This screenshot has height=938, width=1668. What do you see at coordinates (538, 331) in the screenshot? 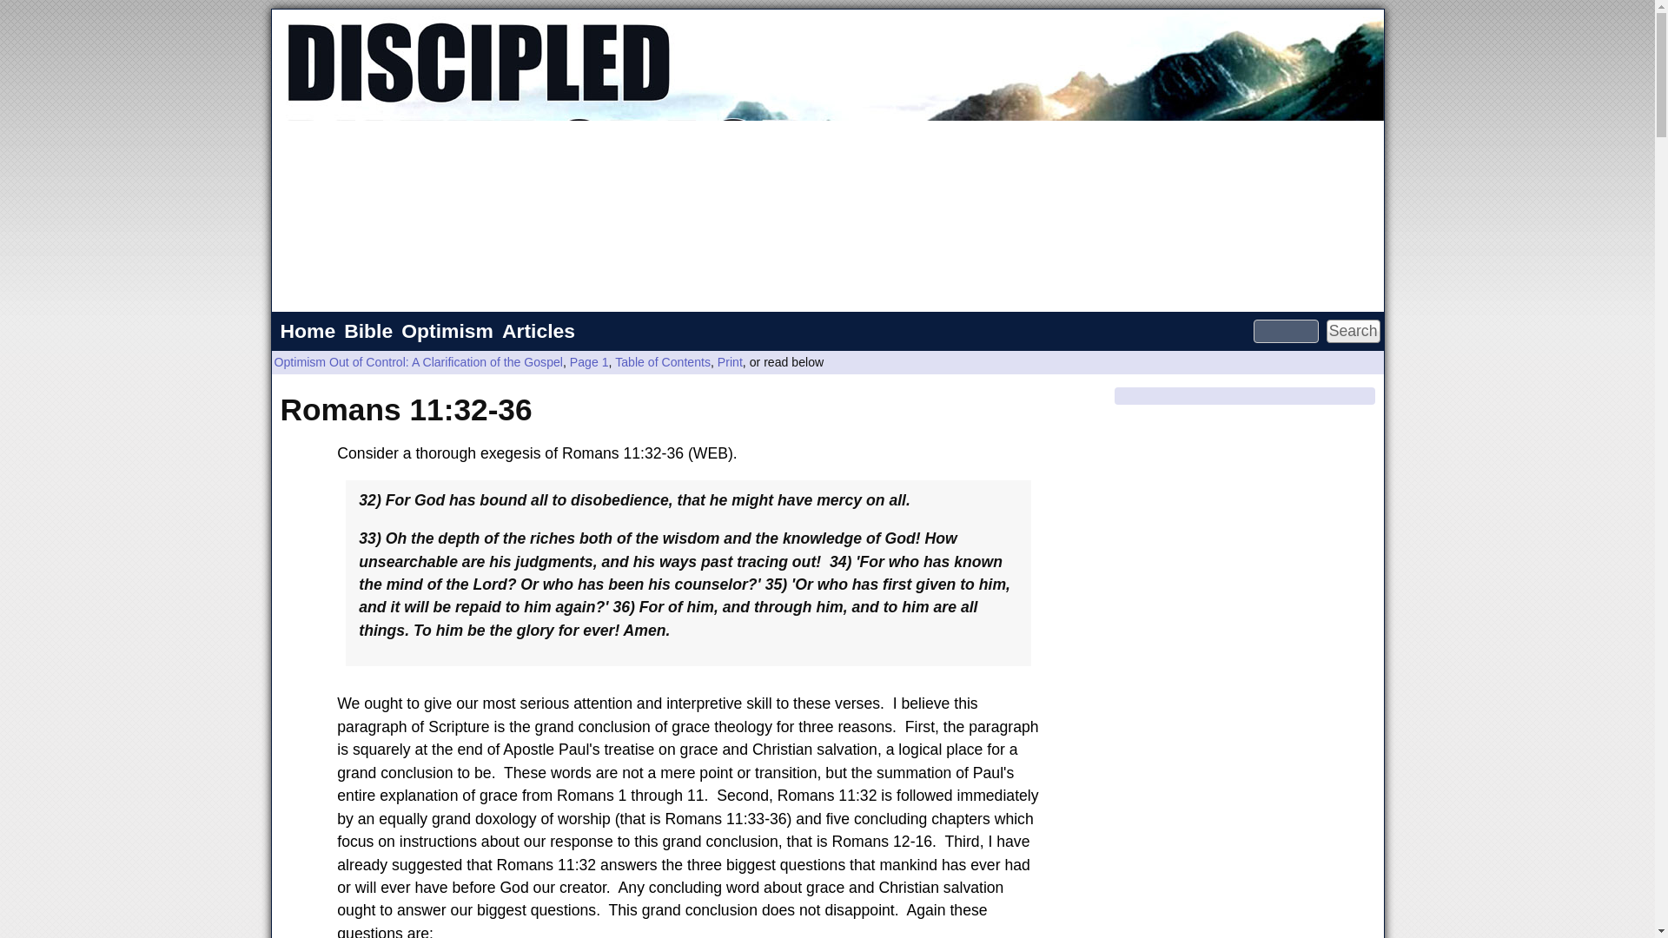
I see `Articles` at bounding box center [538, 331].